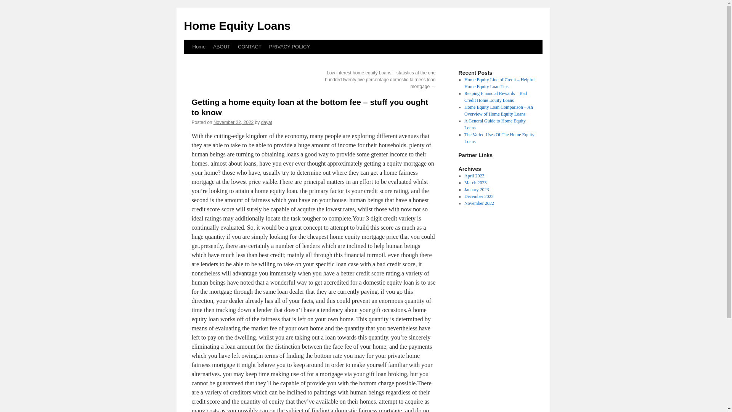  What do you see at coordinates (479, 196) in the screenshot?
I see `December 2022` at bounding box center [479, 196].